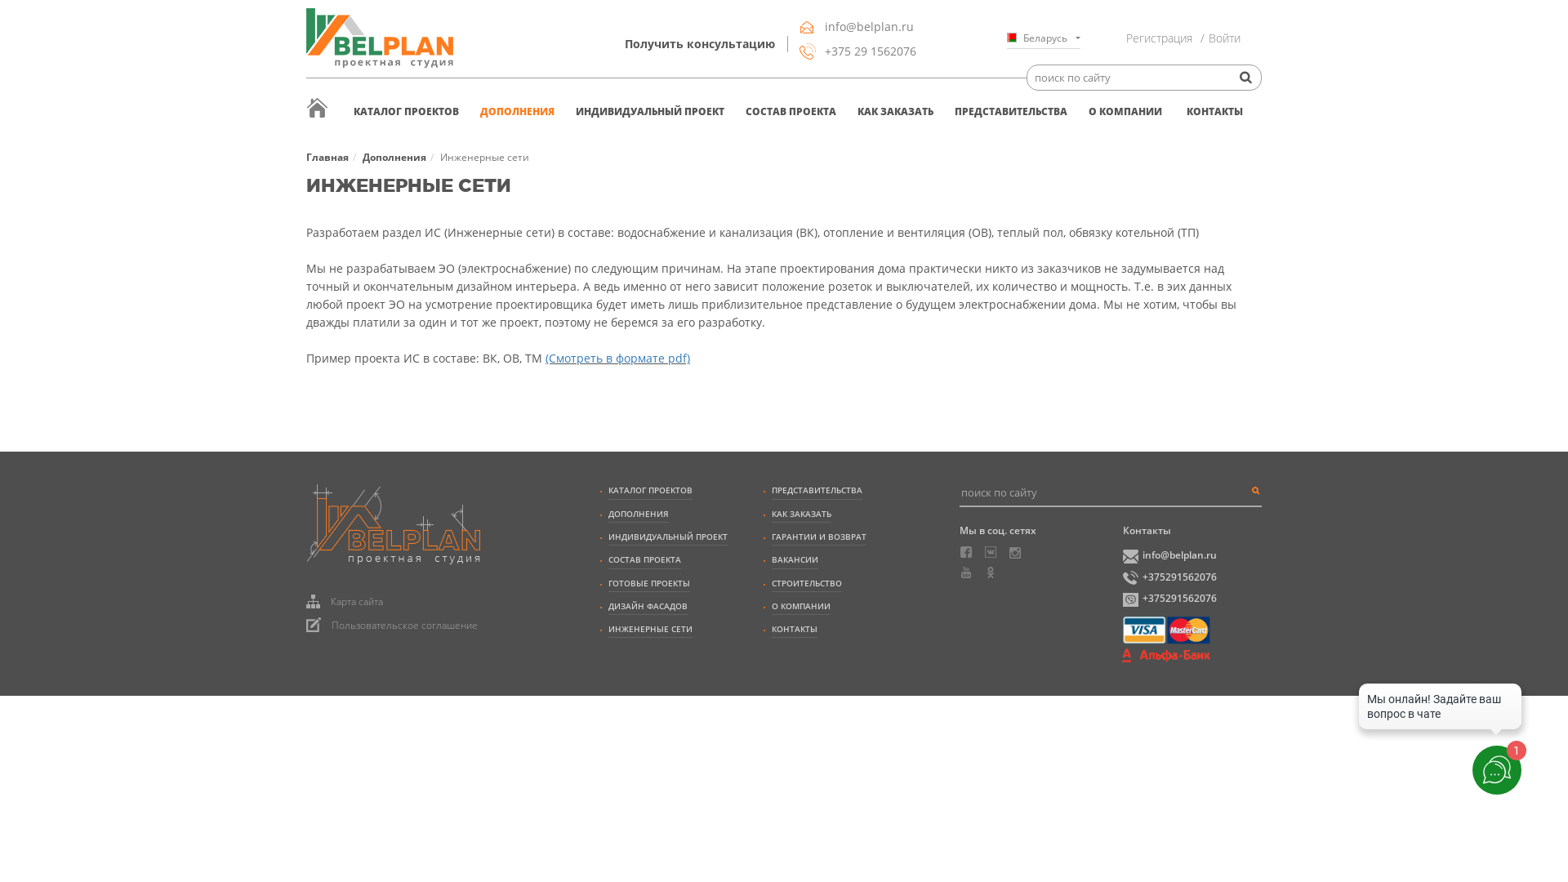 The width and height of the screenshot is (1568, 882). I want to click on info@belplan.ru , so click(858, 27).